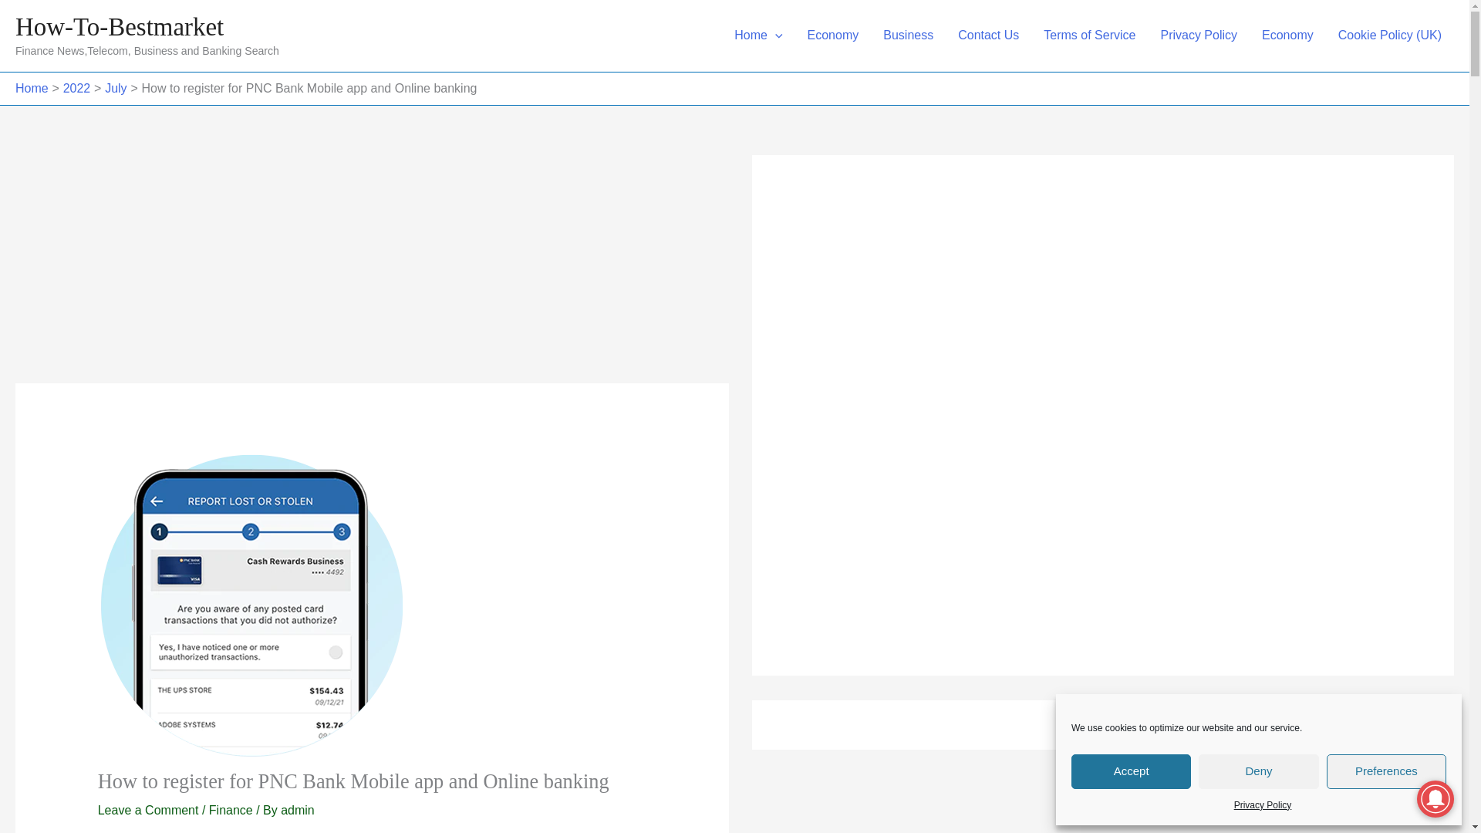 The image size is (1481, 833). Describe the element at coordinates (833, 35) in the screenshot. I see `Economy` at that location.